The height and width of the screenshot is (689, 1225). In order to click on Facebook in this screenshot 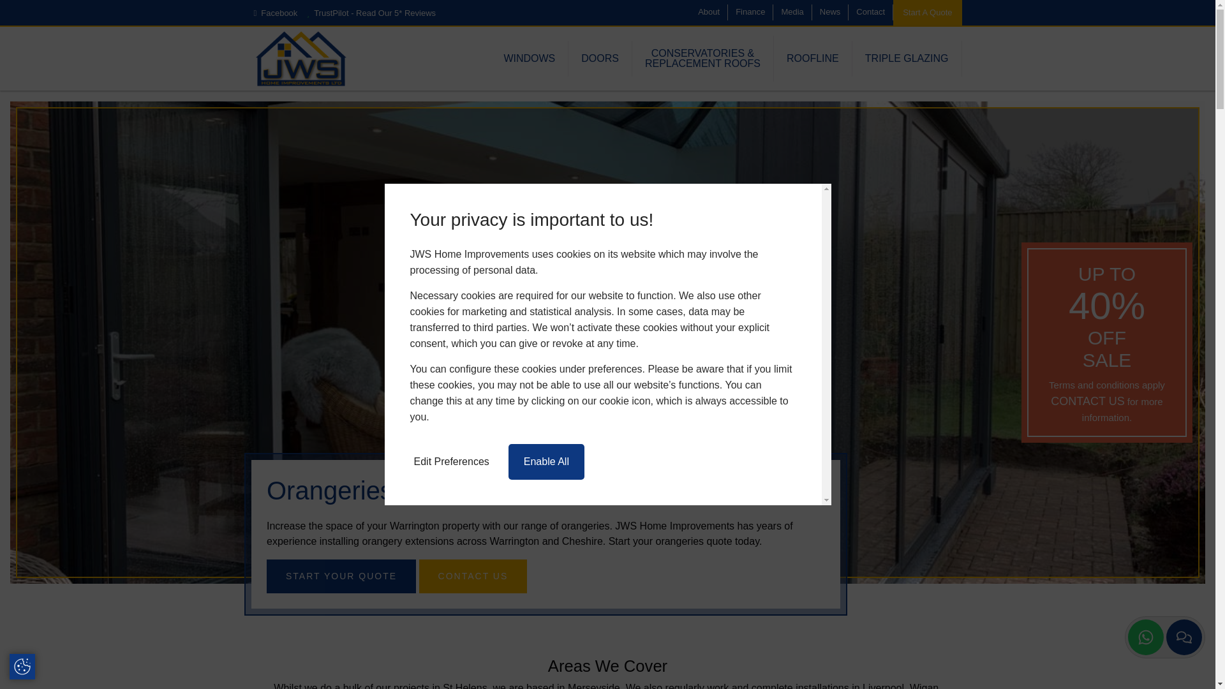, I will do `click(276, 13)`.